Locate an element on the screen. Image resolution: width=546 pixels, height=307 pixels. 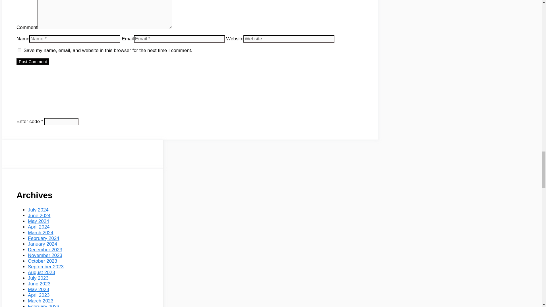
Refresh Image is located at coordinates (109, 80).